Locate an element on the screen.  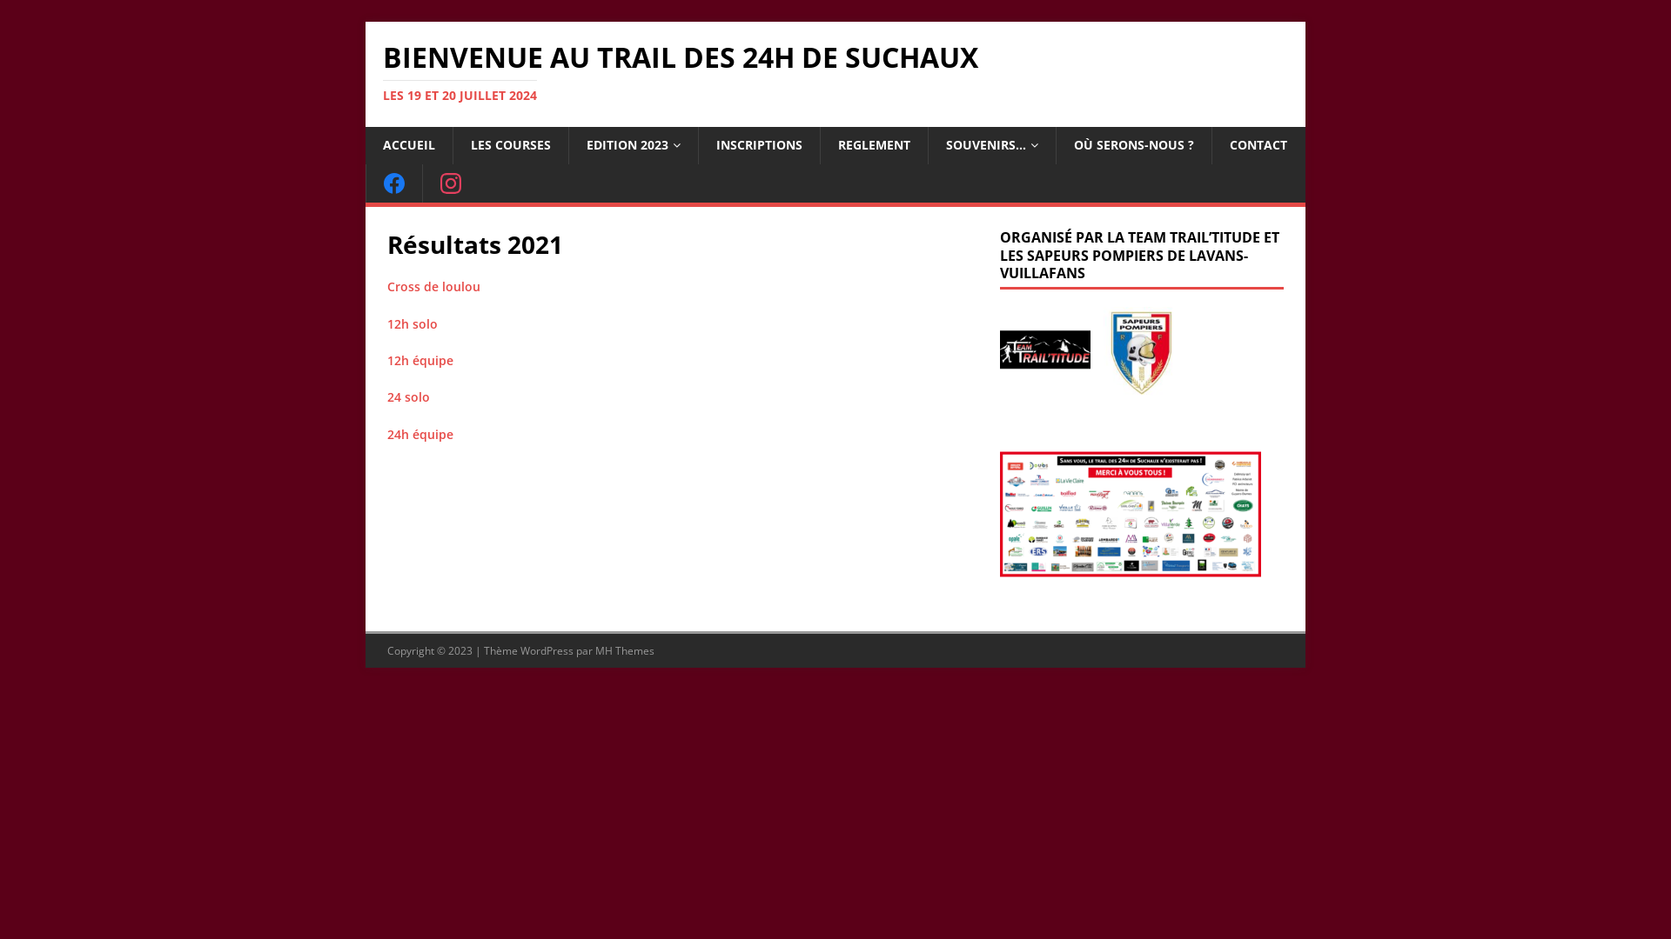
FACEBOOK is located at coordinates (393, 183).